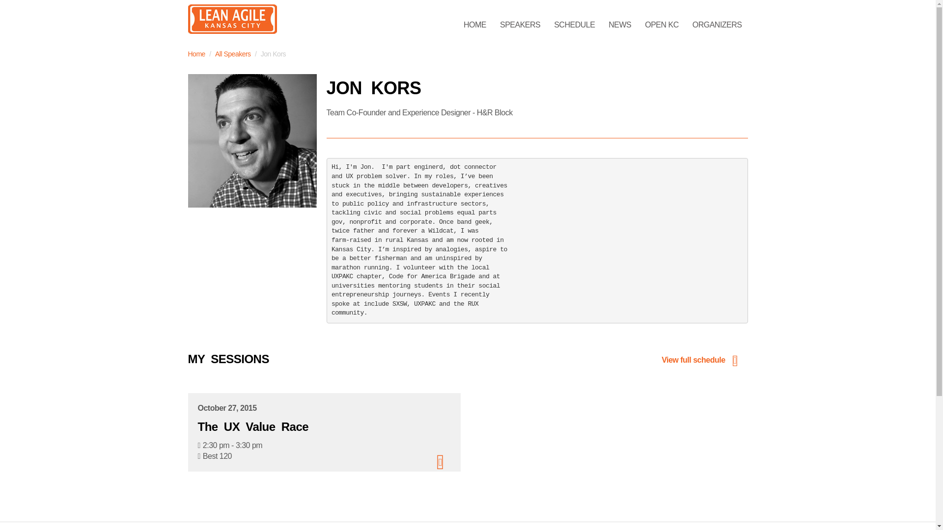 This screenshot has height=530, width=943. Describe the element at coordinates (252, 427) in the screenshot. I see `The UX Value Race` at that location.